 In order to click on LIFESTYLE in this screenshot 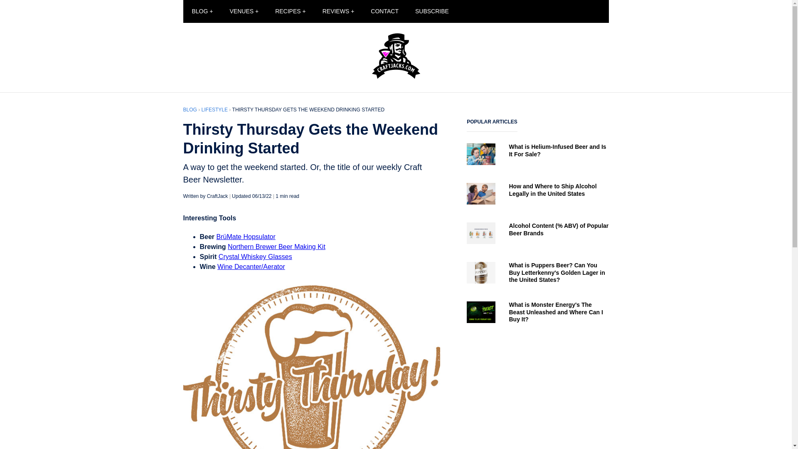, I will do `click(214, 110)`.